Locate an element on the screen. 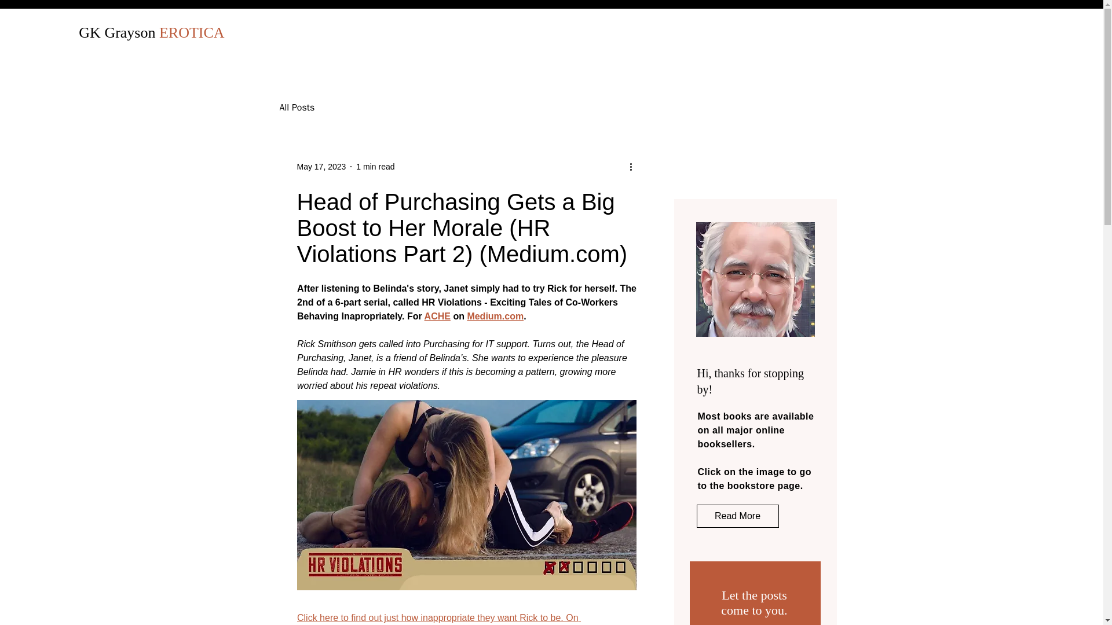 This screenshot has width=1112, height=625. May 17, 2023 is located at coordinates (321, 166).